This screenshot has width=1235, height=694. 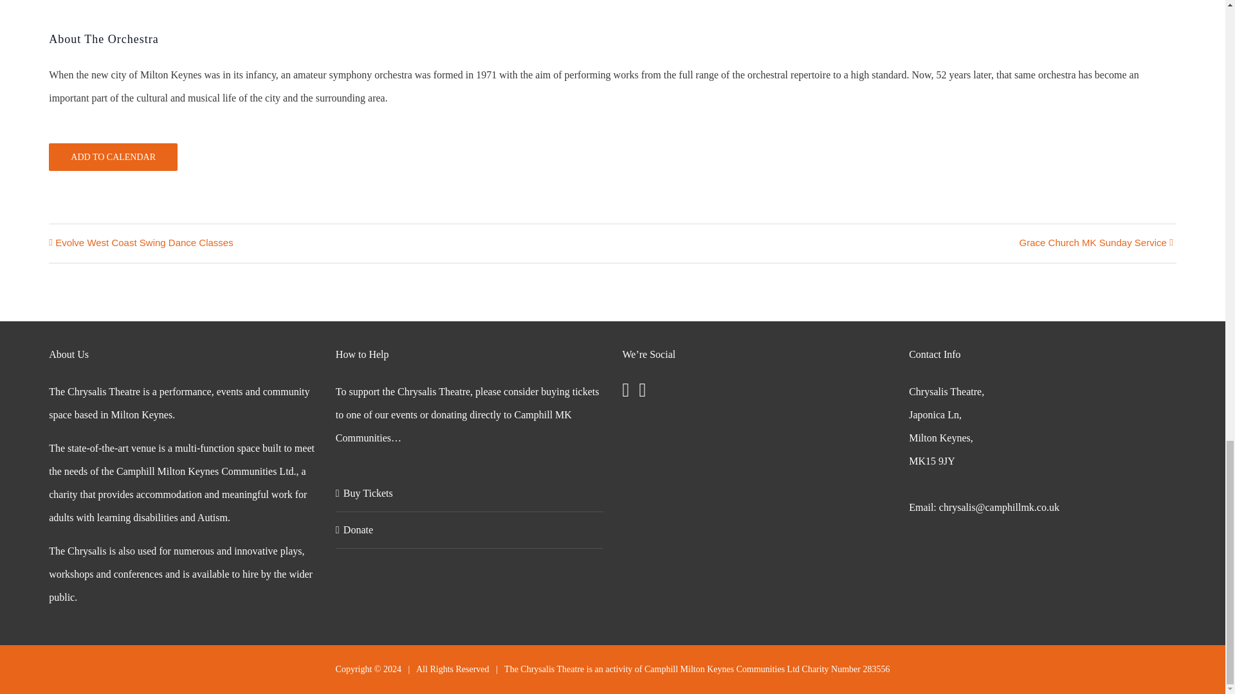 I want to click on Donate, so click(x=470, y=529).